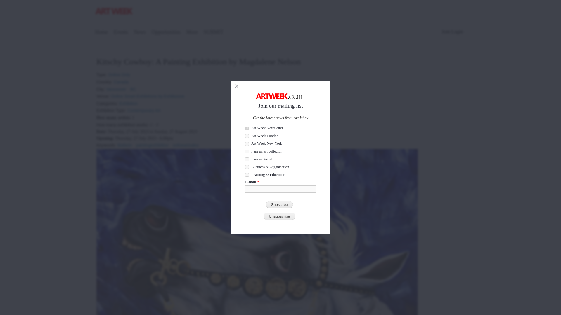 This screenshot has height=315, width=561. I want to click on Home, so click(115, 12).